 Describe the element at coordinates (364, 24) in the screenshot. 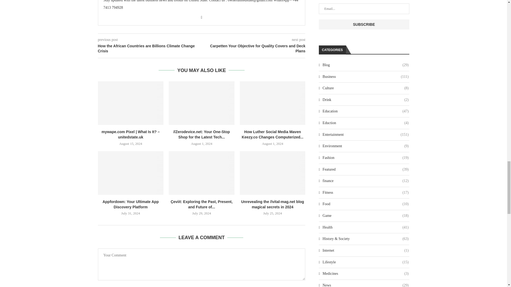

I see `Subscribe` at that location.